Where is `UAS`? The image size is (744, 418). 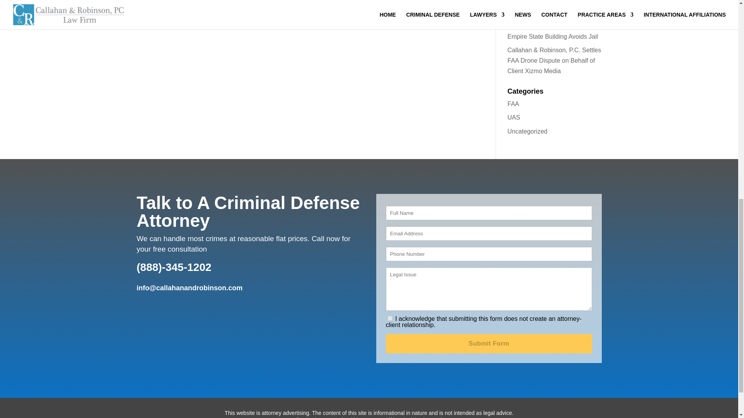
UAS is located at coordinates (514, 117).